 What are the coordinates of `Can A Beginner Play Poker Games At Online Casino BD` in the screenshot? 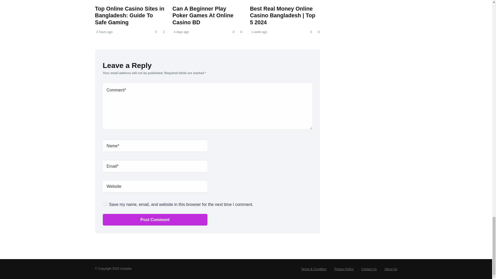 It's located at (203, 16).